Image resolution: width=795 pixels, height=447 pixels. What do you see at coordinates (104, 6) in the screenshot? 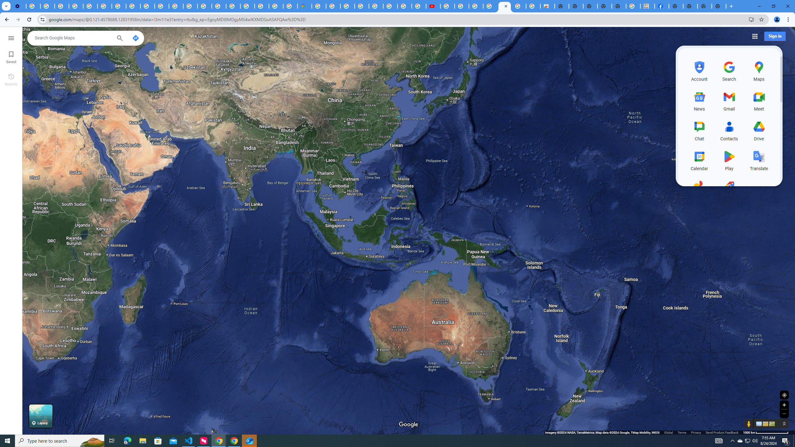
I see `YouTube` at bounding box center [104, 6].